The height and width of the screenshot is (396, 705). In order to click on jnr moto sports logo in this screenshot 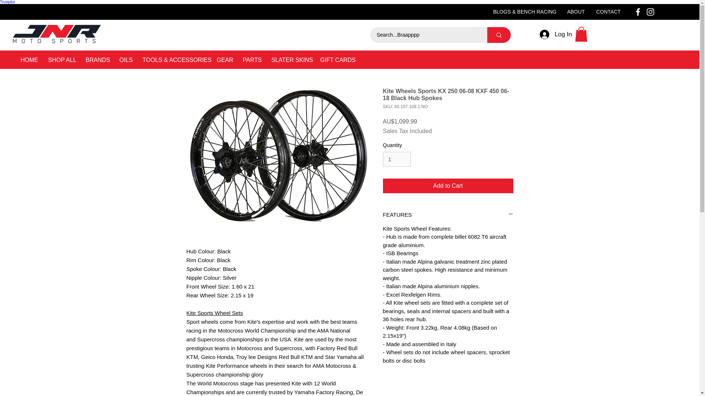, I will do `click(57, 34)`.